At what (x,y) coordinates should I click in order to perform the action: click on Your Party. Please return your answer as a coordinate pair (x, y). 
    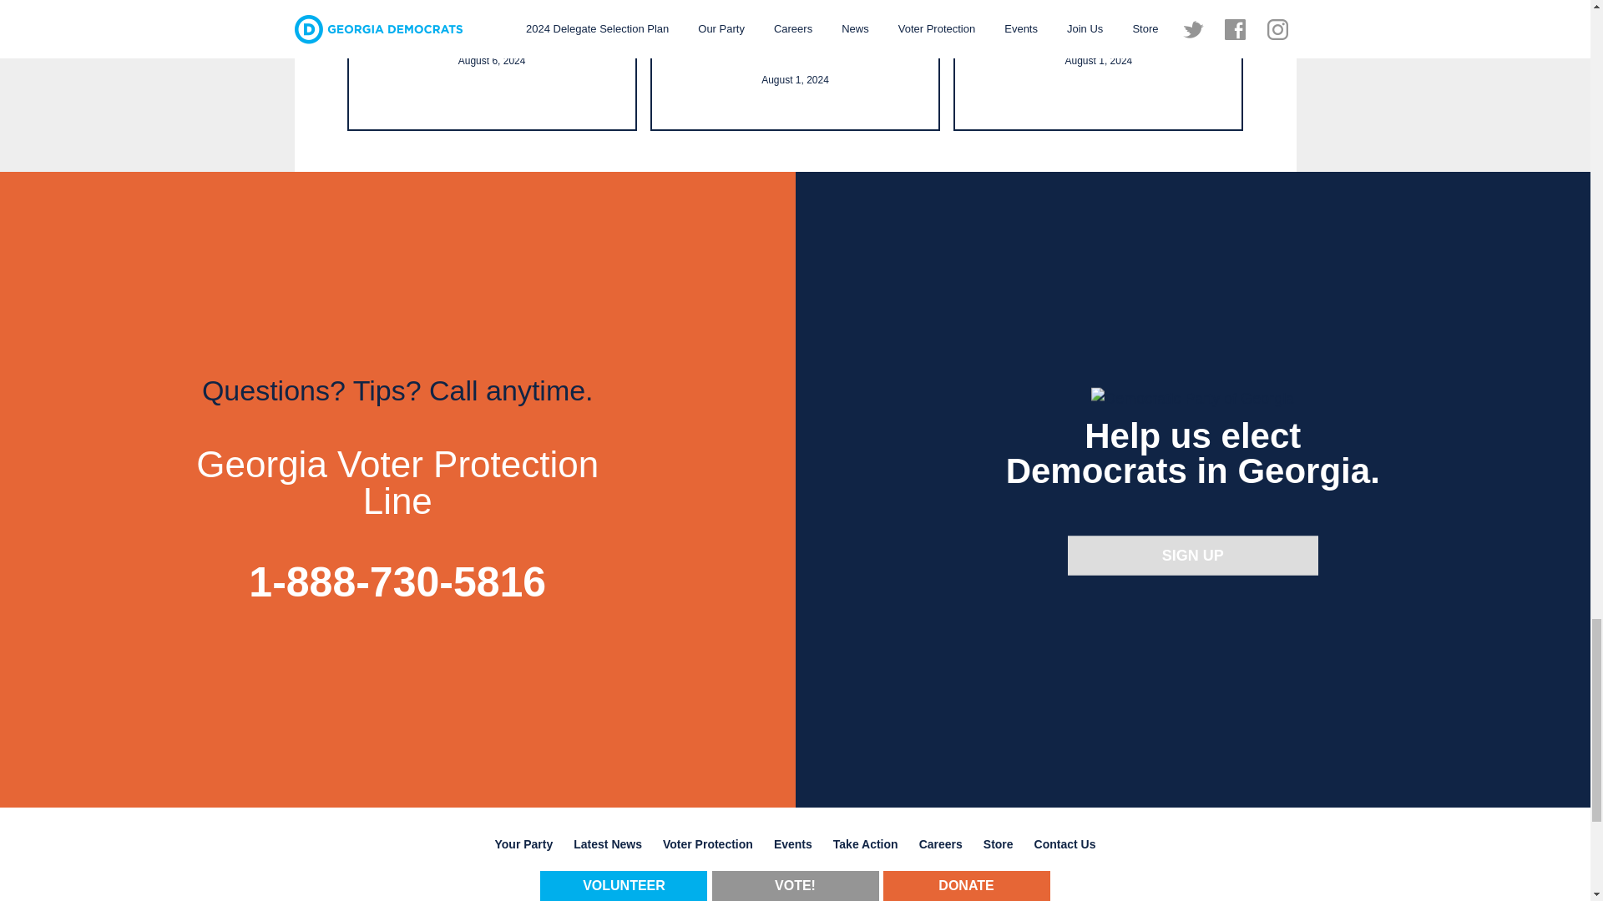
    Looking at the image, I should click on (523, 844).